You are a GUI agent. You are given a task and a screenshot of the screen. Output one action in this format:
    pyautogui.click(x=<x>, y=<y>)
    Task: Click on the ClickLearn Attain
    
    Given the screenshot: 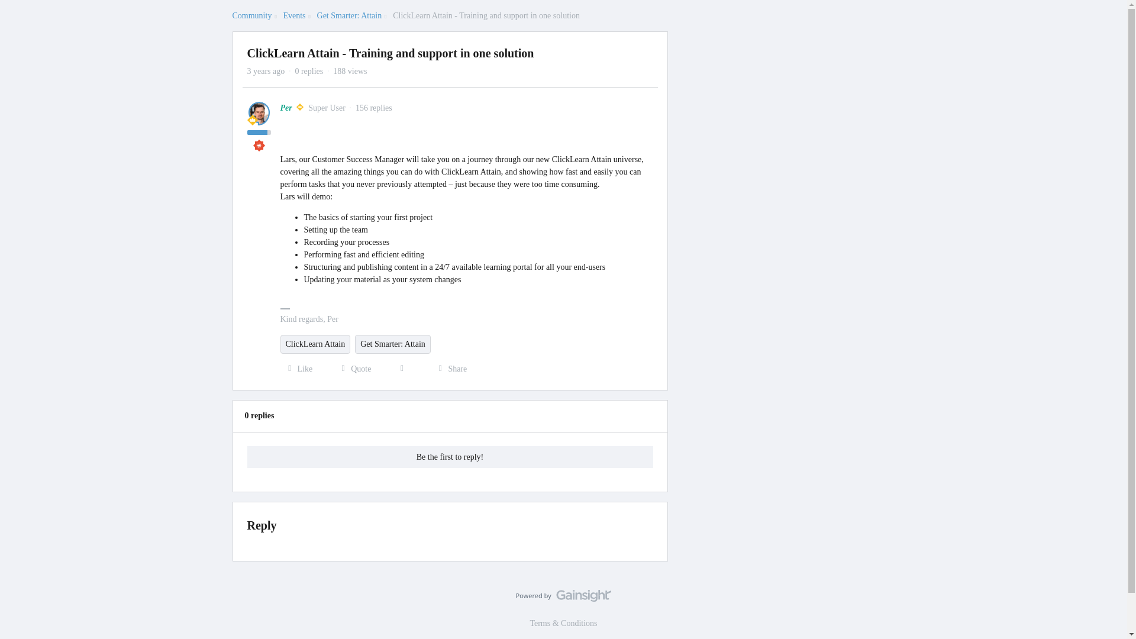 What is the action you would take?
    pyautogui.click(x=316, y=344)
    